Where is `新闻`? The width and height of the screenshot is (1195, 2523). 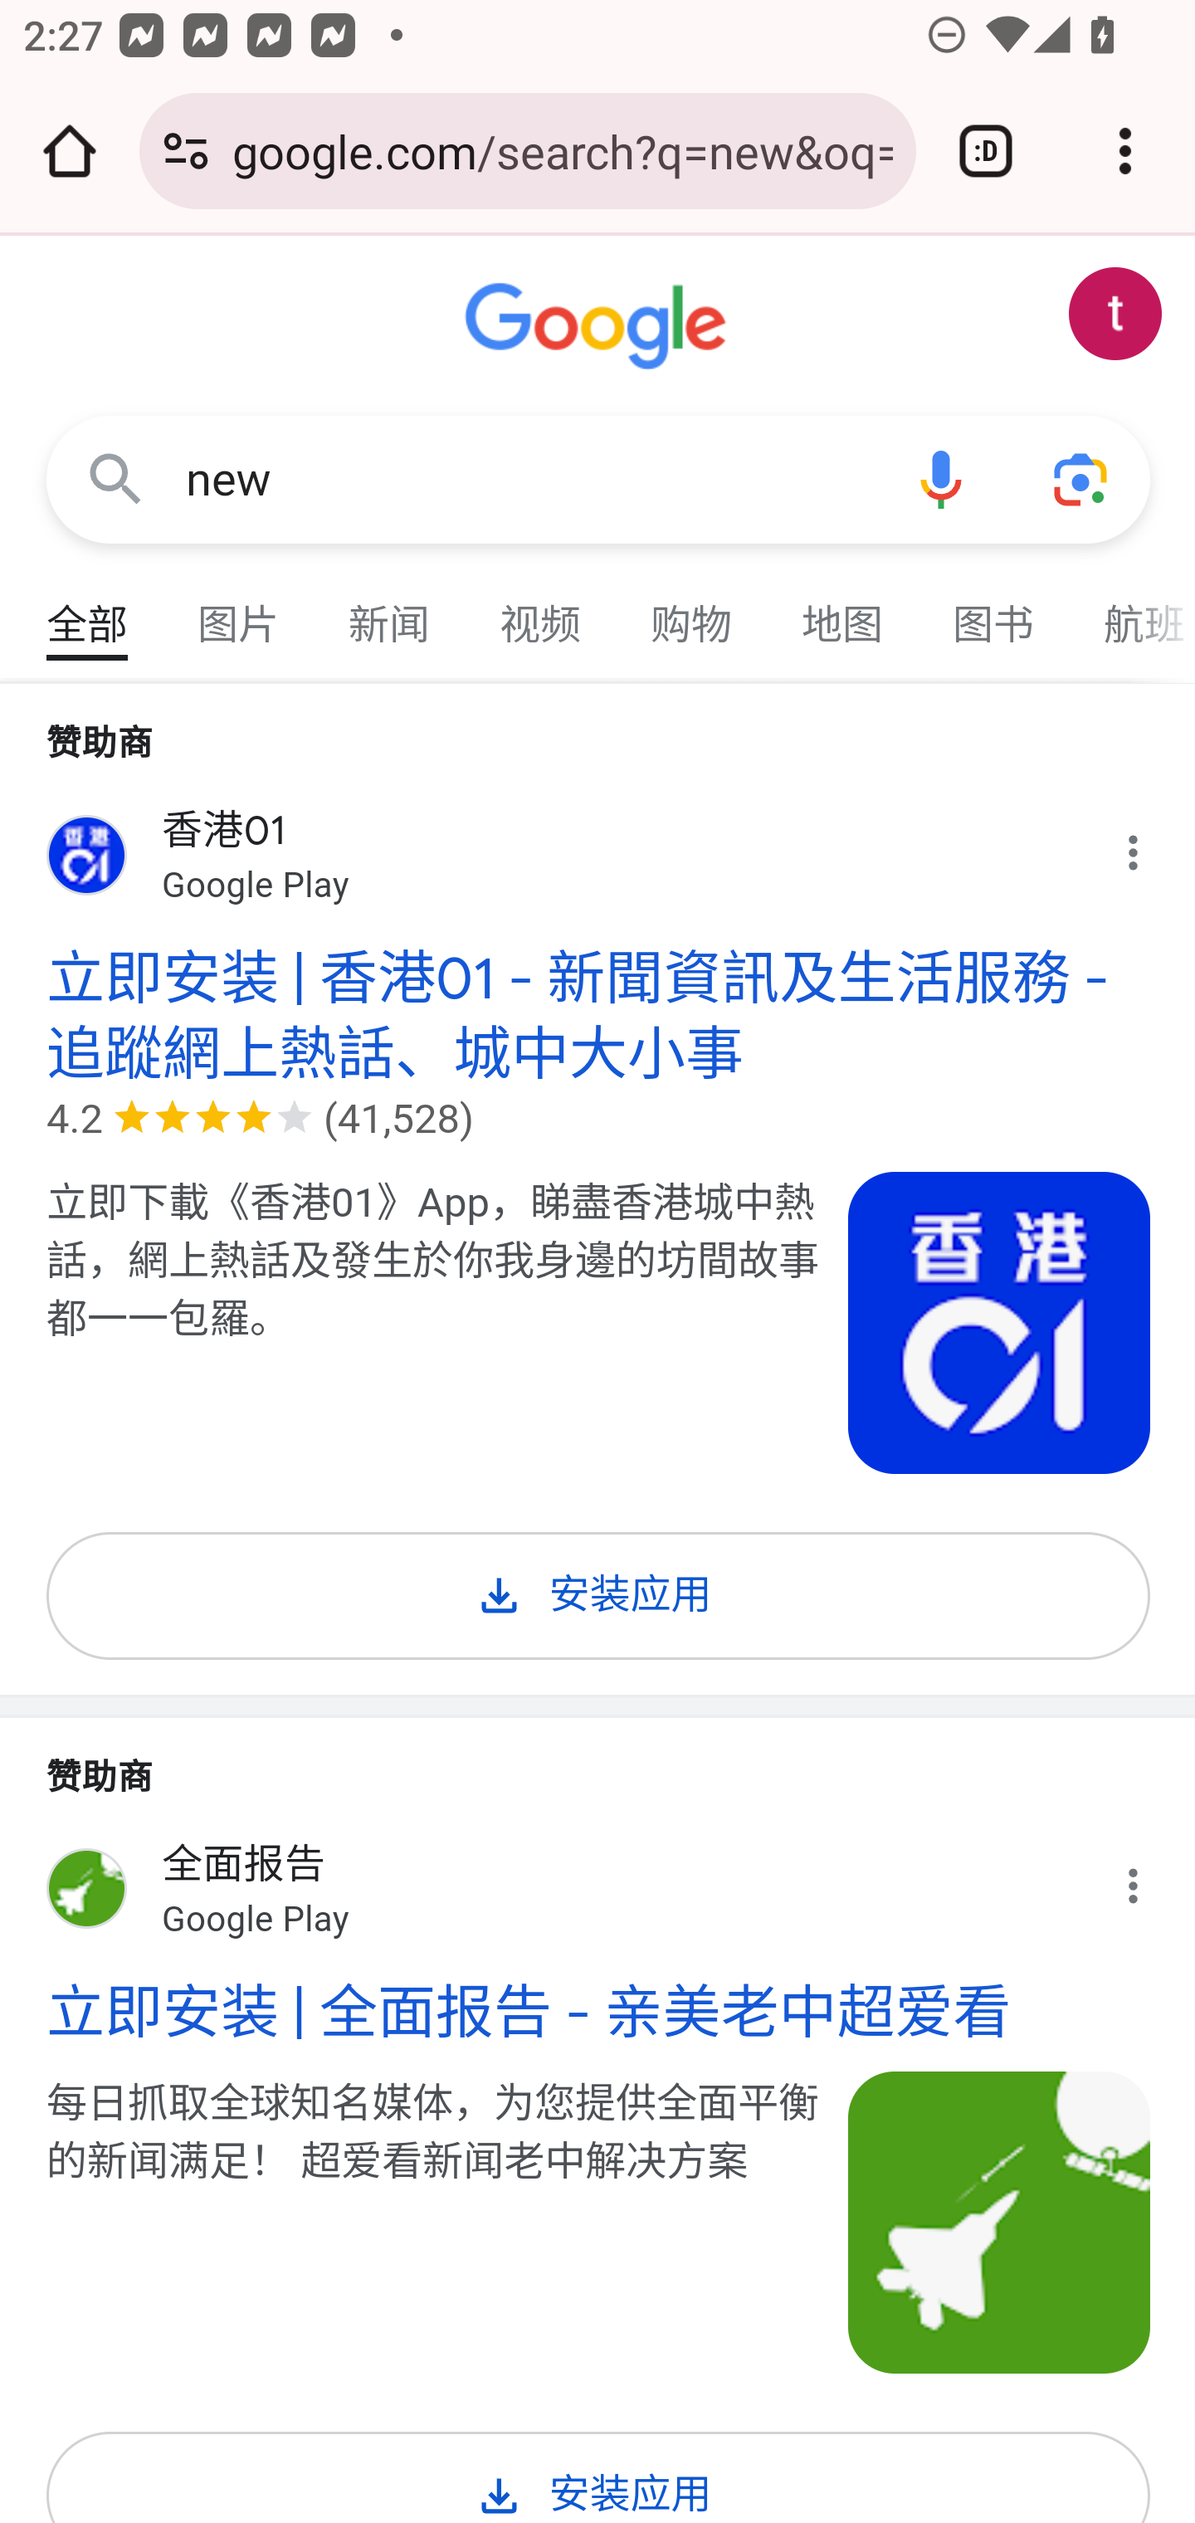
新闻 is located at coordinates (390, 609).